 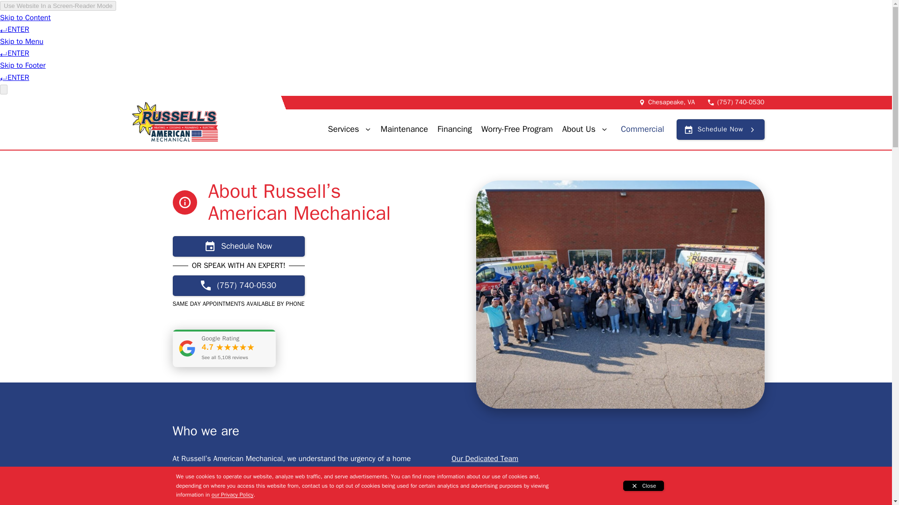 What do you see at coordinates (232, 494) in the screenshot?
I see `our Privacy Policy` at bounding box center [232, 494].